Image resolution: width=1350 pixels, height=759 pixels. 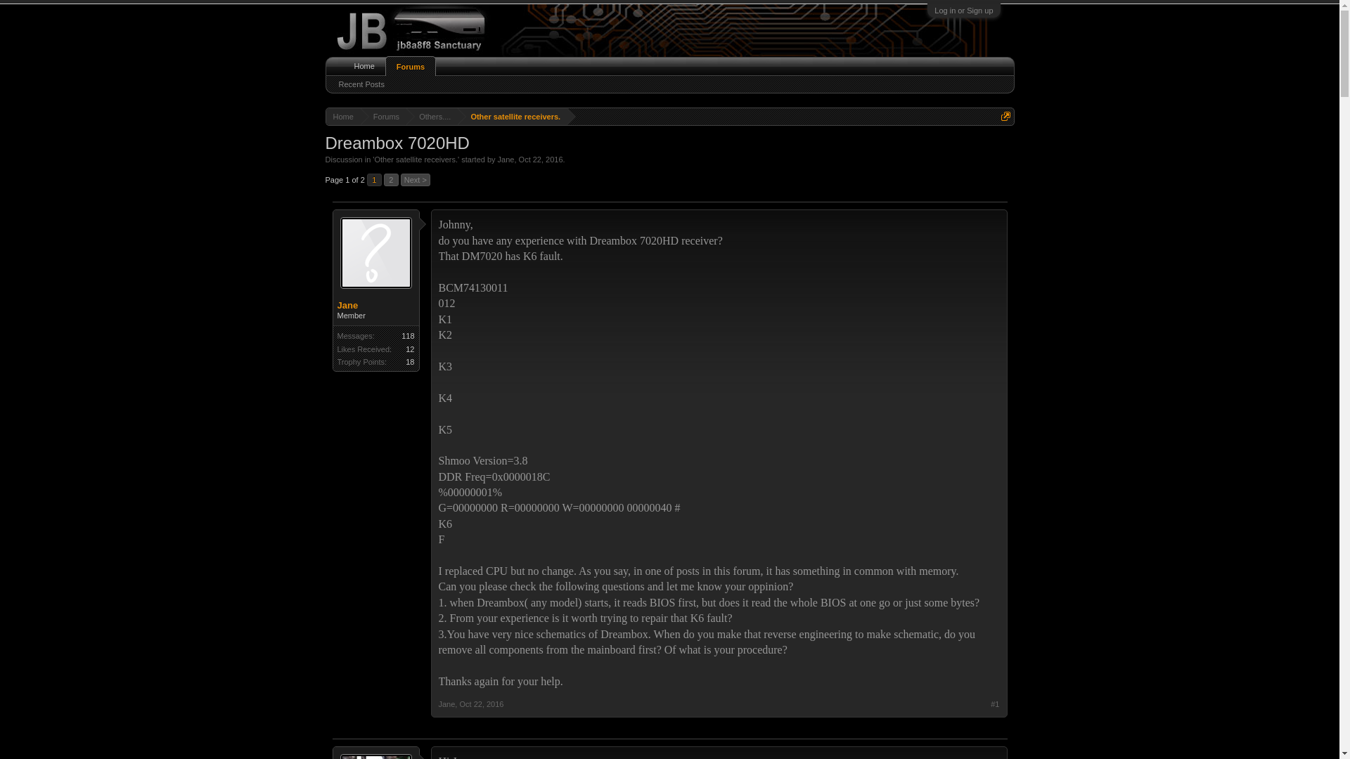 What do you see at coordinates (375, 305) in the screenshot?
I see `Jane` at bounding box center [375, 305].